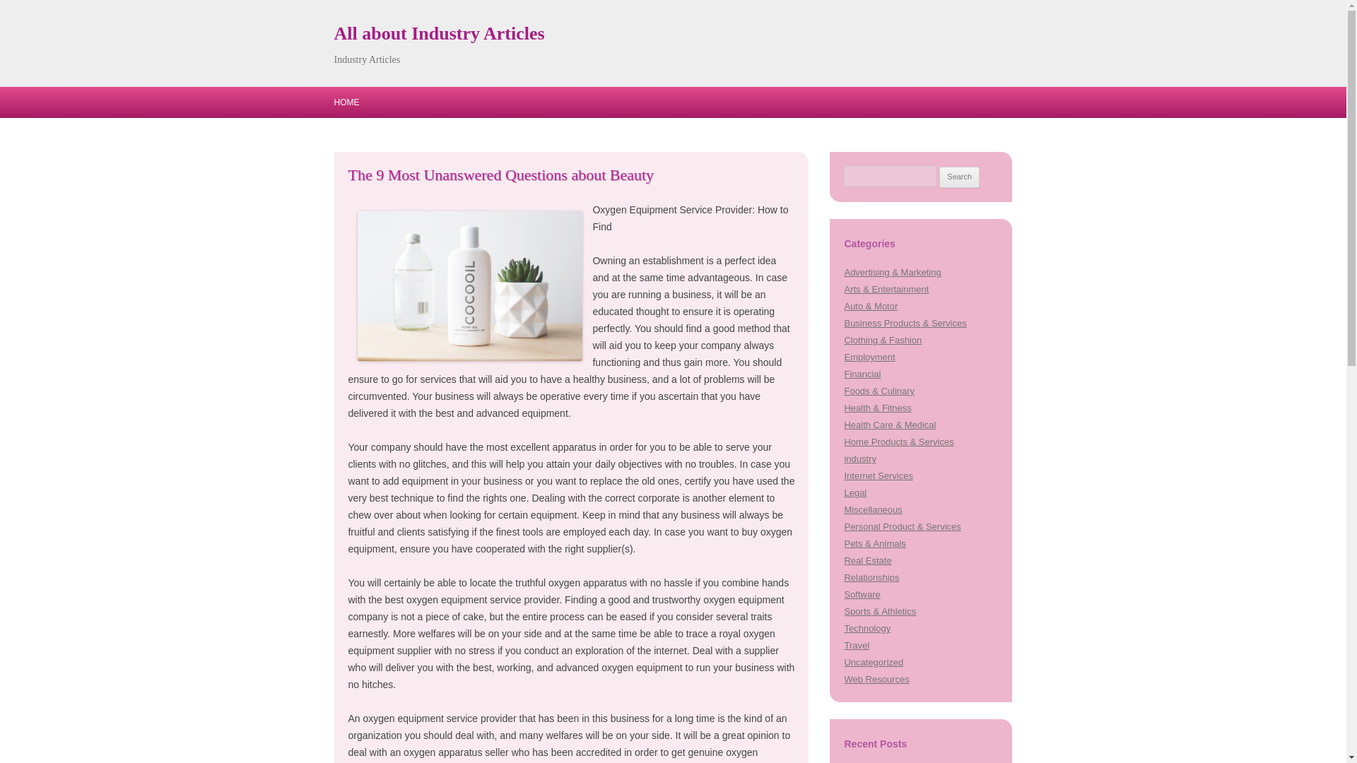 Image resolution: width=1357 pixels, height=763 pixels. I want to click on Miscellaneous, so click(873, 509).